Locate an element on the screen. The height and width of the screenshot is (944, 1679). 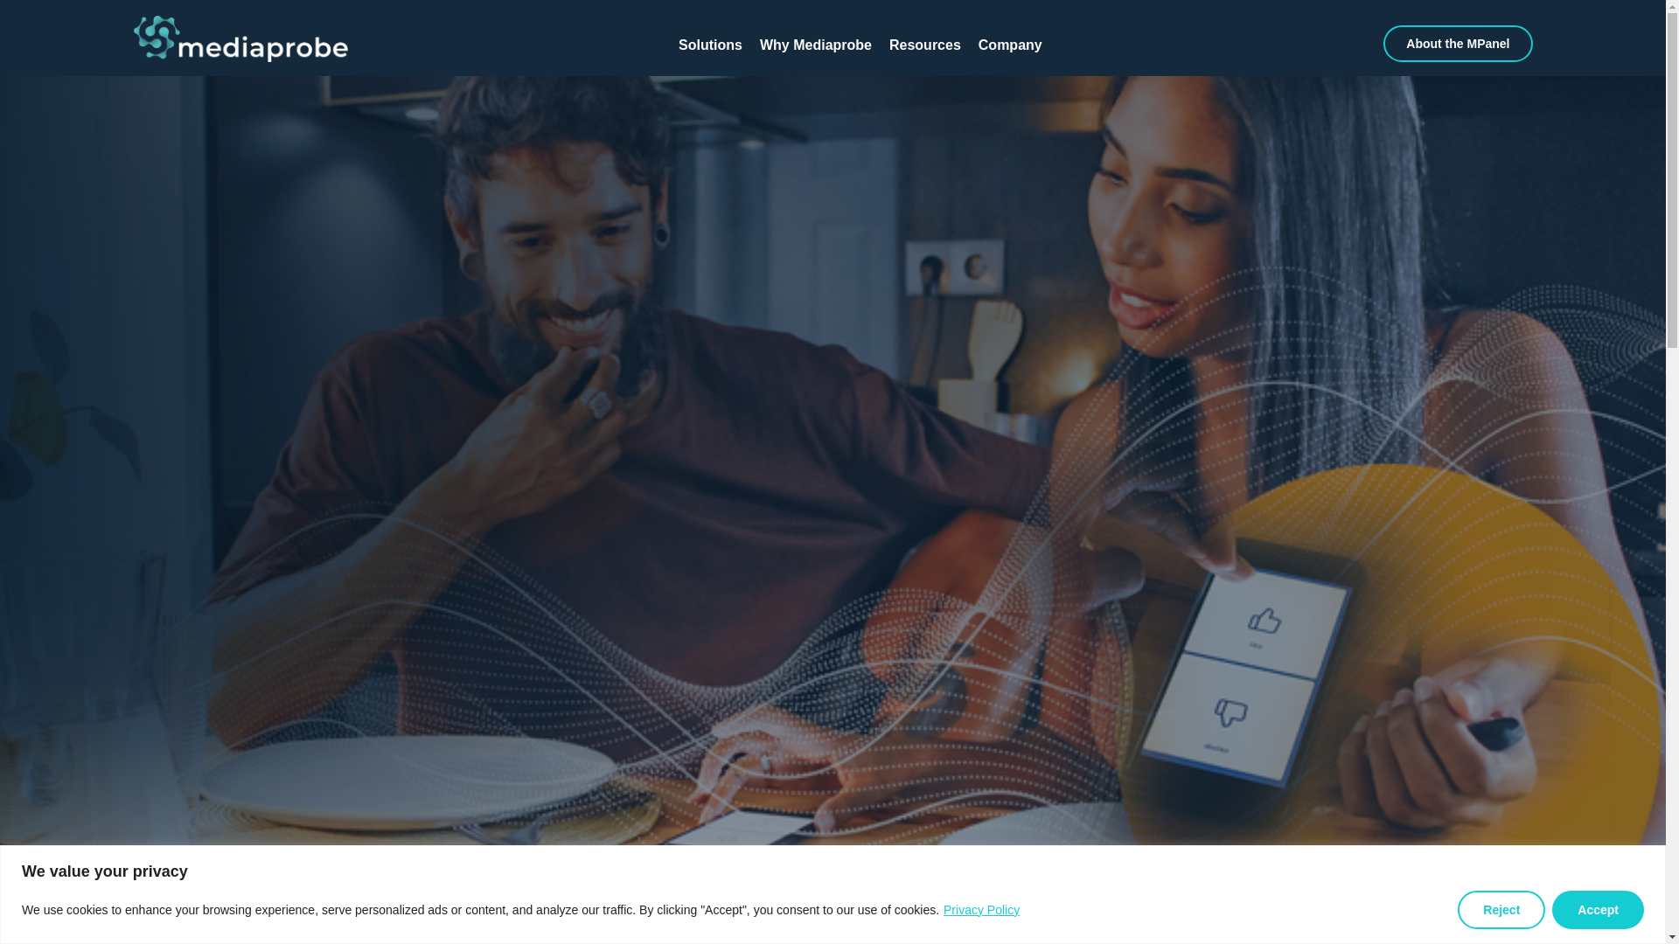
Privacy Policy is located at coordinates (925, 45).